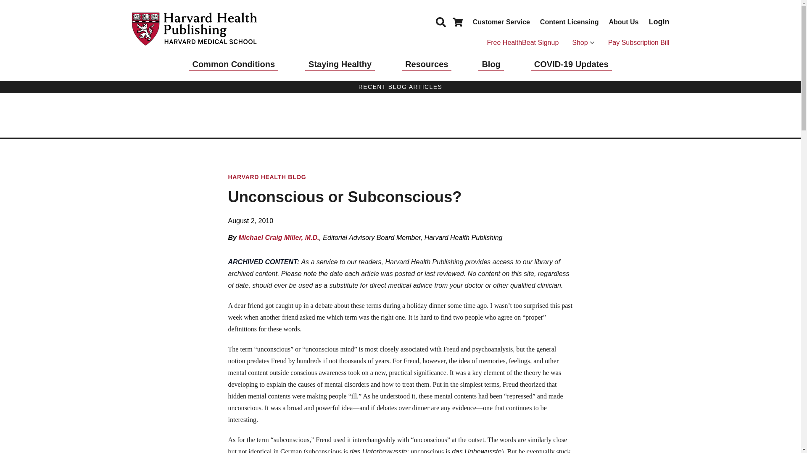  Describe the element at coordinates (234, 64) in the screenshot. I see `Common Conditions` at that location.